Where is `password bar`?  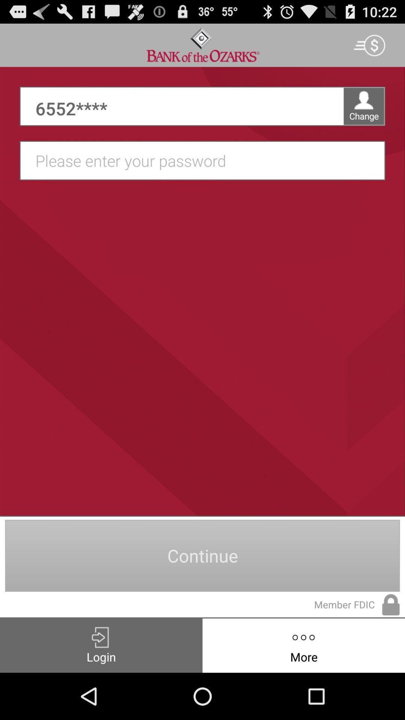 password bar is located at coordinates (206, 160).